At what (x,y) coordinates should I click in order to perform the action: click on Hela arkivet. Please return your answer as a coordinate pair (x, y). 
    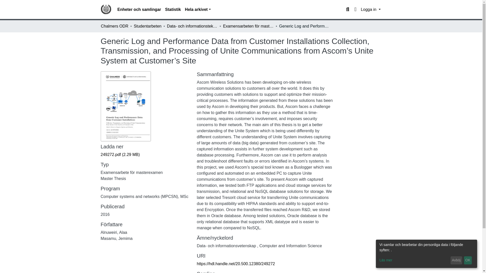
    Looking at the image, I should click on (198, 10).